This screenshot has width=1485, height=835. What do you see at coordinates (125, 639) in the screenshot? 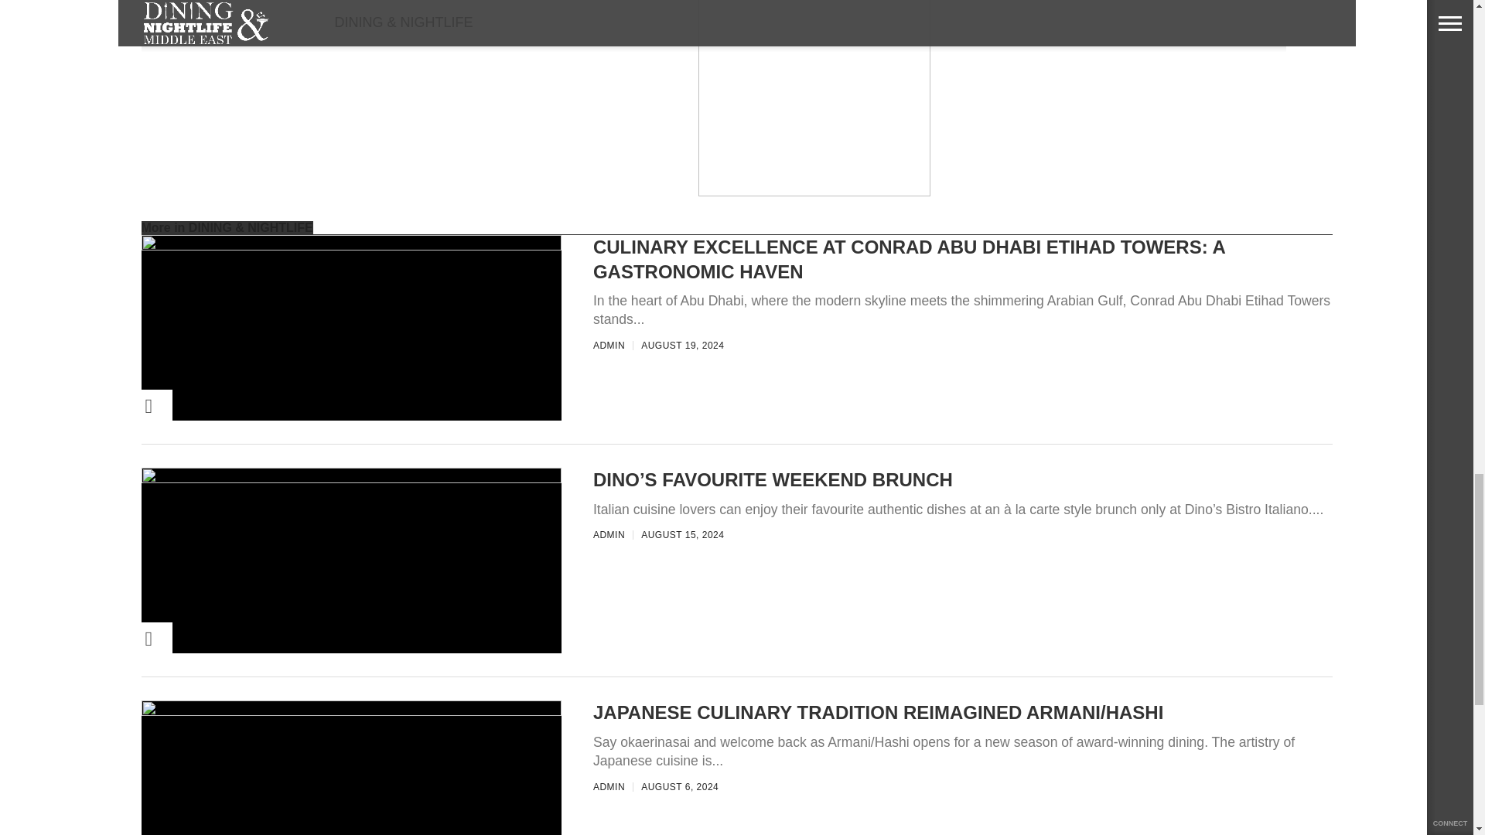
I see `Pin This Post` at bounding box center [125, 639].